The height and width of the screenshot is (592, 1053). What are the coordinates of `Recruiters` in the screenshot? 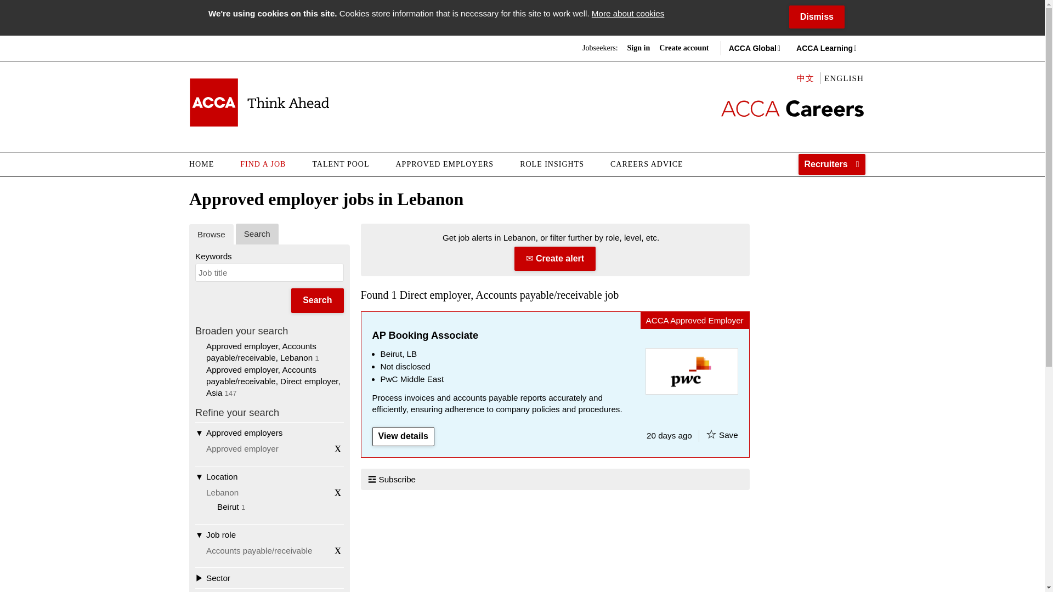 It's located at (831, 164).